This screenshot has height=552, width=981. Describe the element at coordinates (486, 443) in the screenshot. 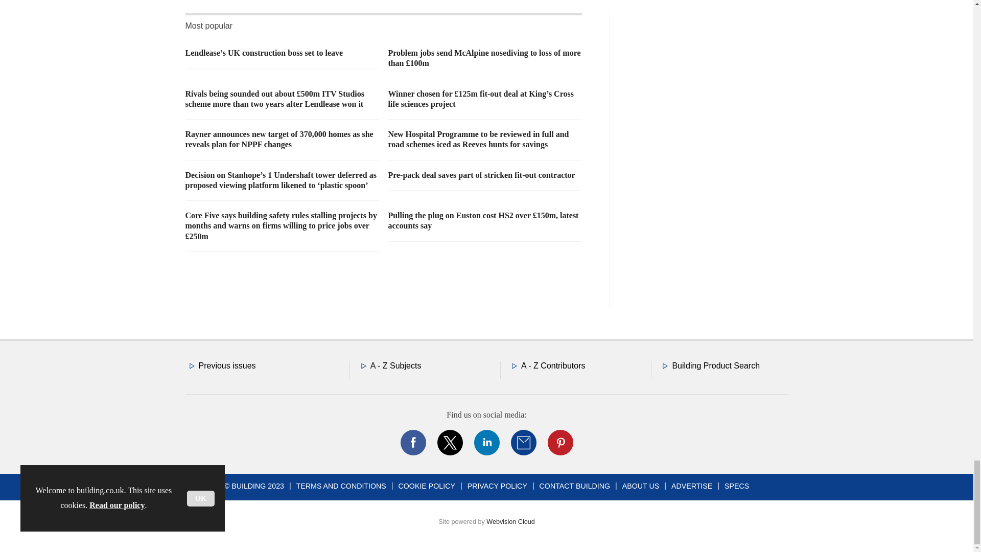

I see `Connect with us on Linked in` at that location.